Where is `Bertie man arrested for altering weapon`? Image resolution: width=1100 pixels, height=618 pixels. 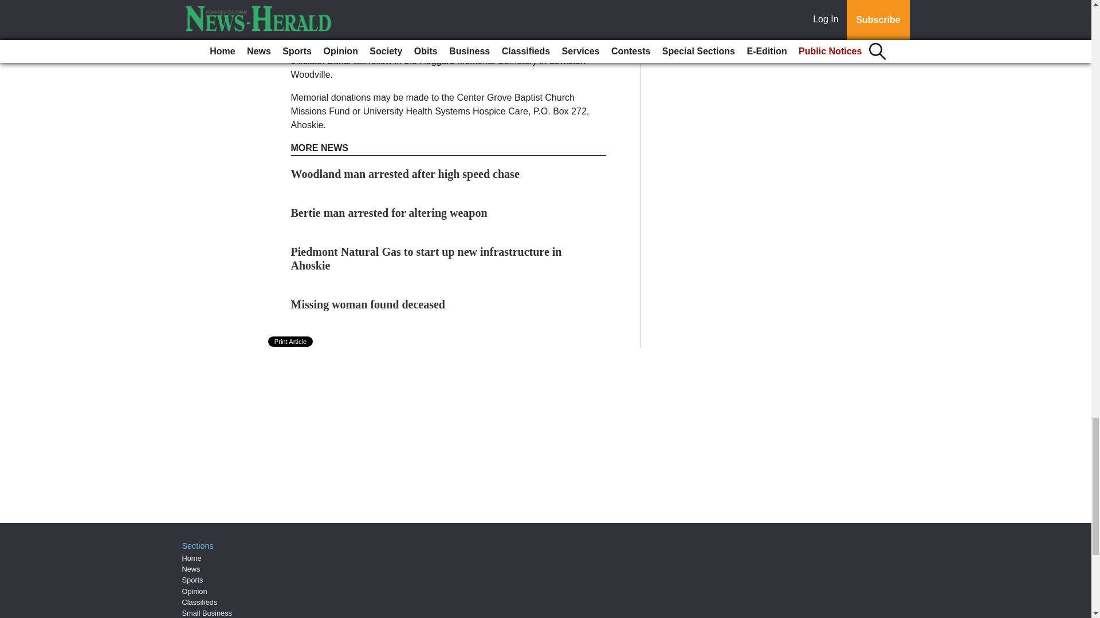 Bertie man arrested for altering weapon is located at coordinates (389, 213).